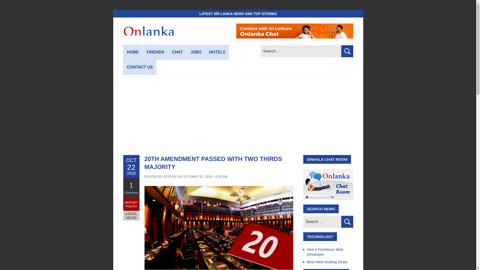 Image resolution: width=480 pixels, height=270 pixels. I want to click on Comment, so click(131, 192).